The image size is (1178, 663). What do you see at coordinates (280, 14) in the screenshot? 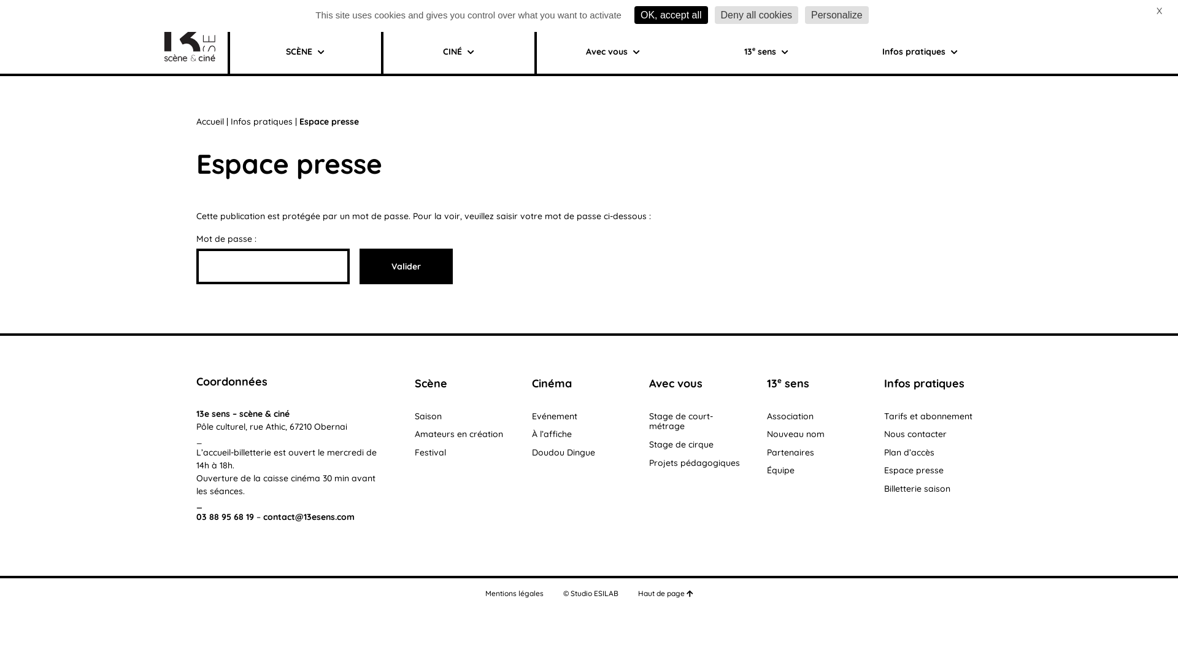
I see `Billetterie saison` at bounding box center [280, 14].